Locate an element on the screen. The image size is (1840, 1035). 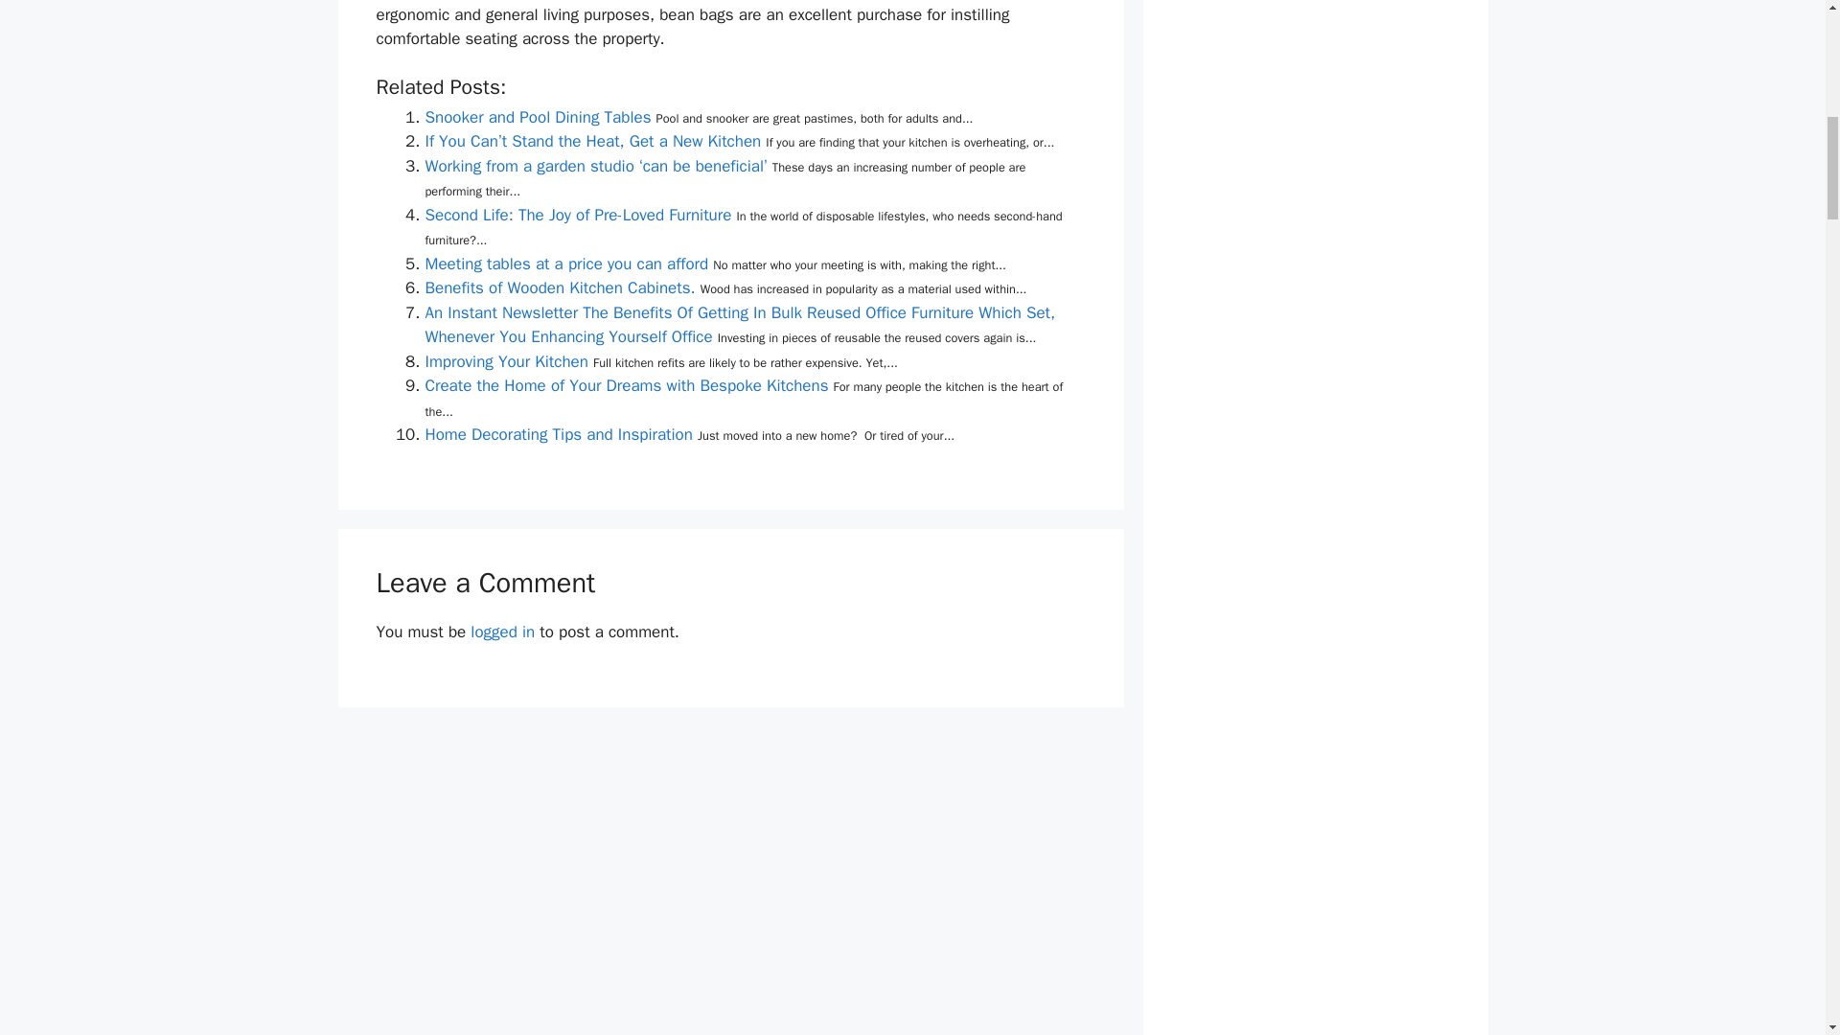
Meeting tables at a price you can afford is located at coordinates (566, 264).